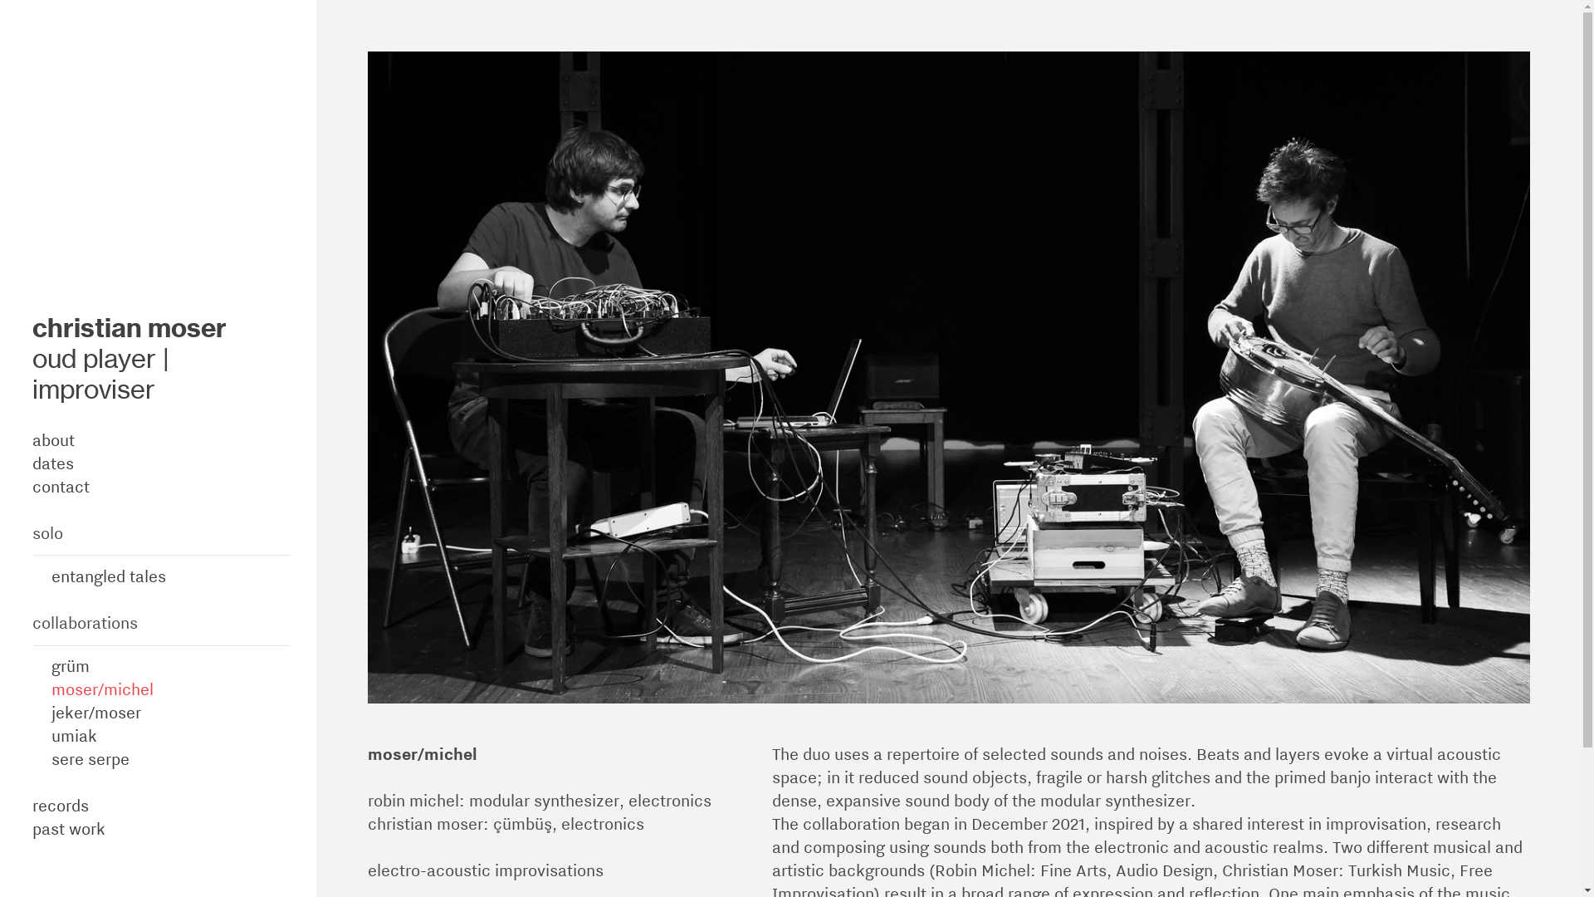 Image resolution: width=1594 pixels, height=897 pixels. Describe the element at coordinates (61, 487) in the screenshot. I see `contact` at that location.